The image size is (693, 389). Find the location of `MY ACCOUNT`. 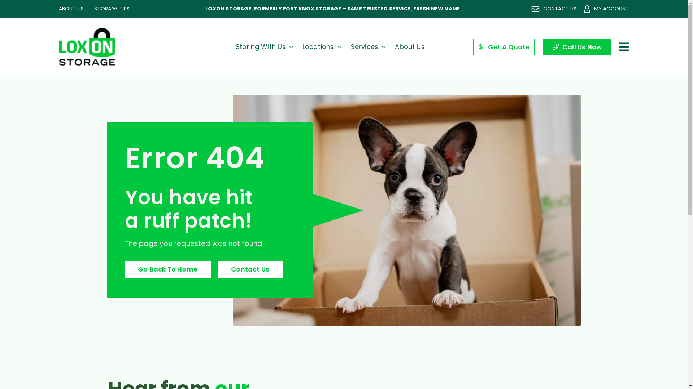

MY ACCOUNT is located at coordinates (606, 9).